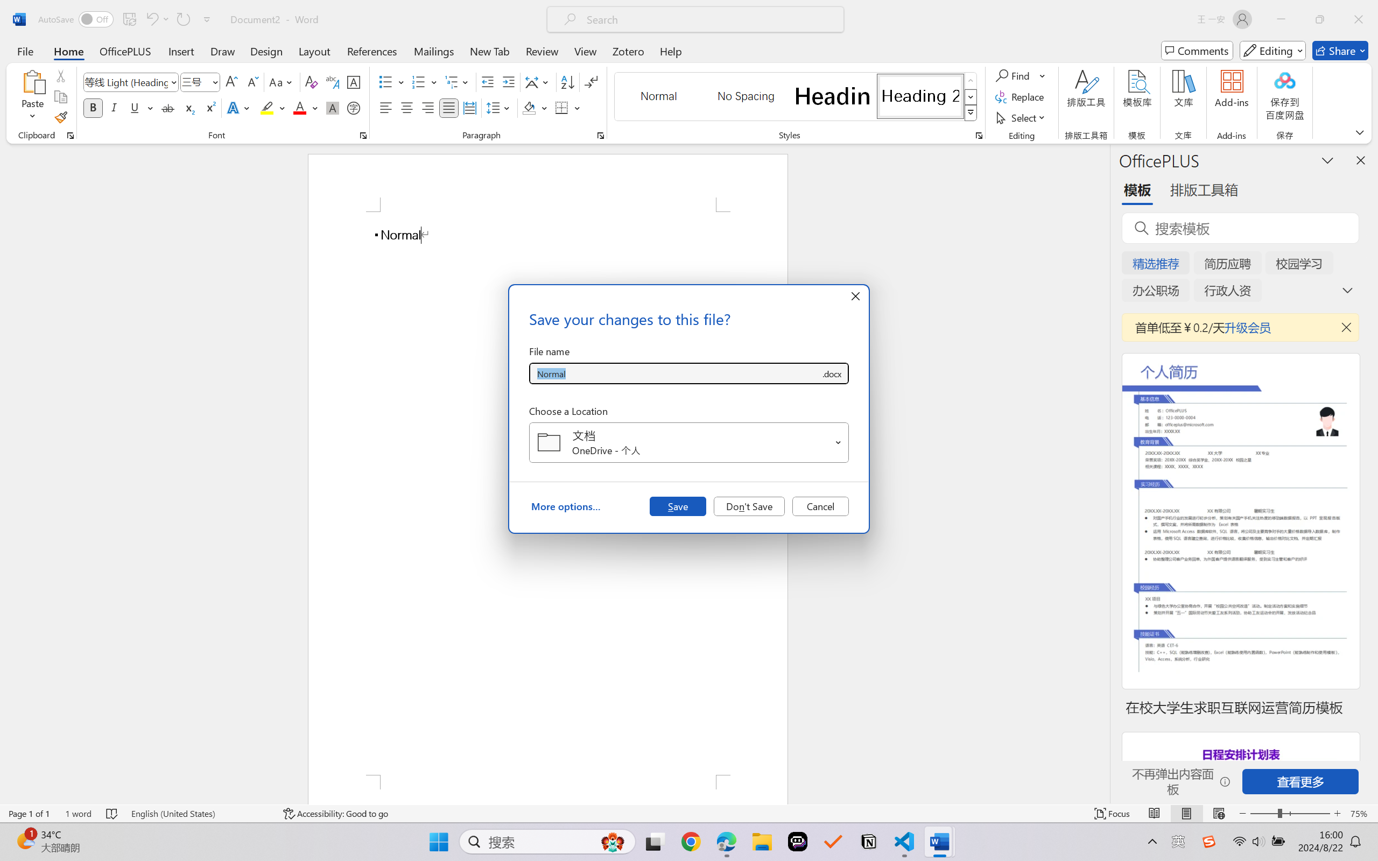  Describe the element at coordinates (797, 97) in the screenshot. I see `AutomationID: QuickStylesGallery` at that location.